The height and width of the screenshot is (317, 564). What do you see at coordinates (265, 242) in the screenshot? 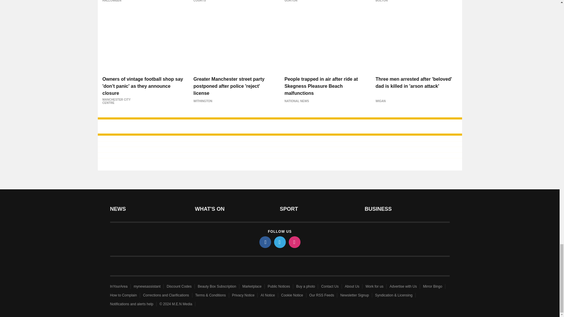
I see `facebook` at bounding box center [265, 242].